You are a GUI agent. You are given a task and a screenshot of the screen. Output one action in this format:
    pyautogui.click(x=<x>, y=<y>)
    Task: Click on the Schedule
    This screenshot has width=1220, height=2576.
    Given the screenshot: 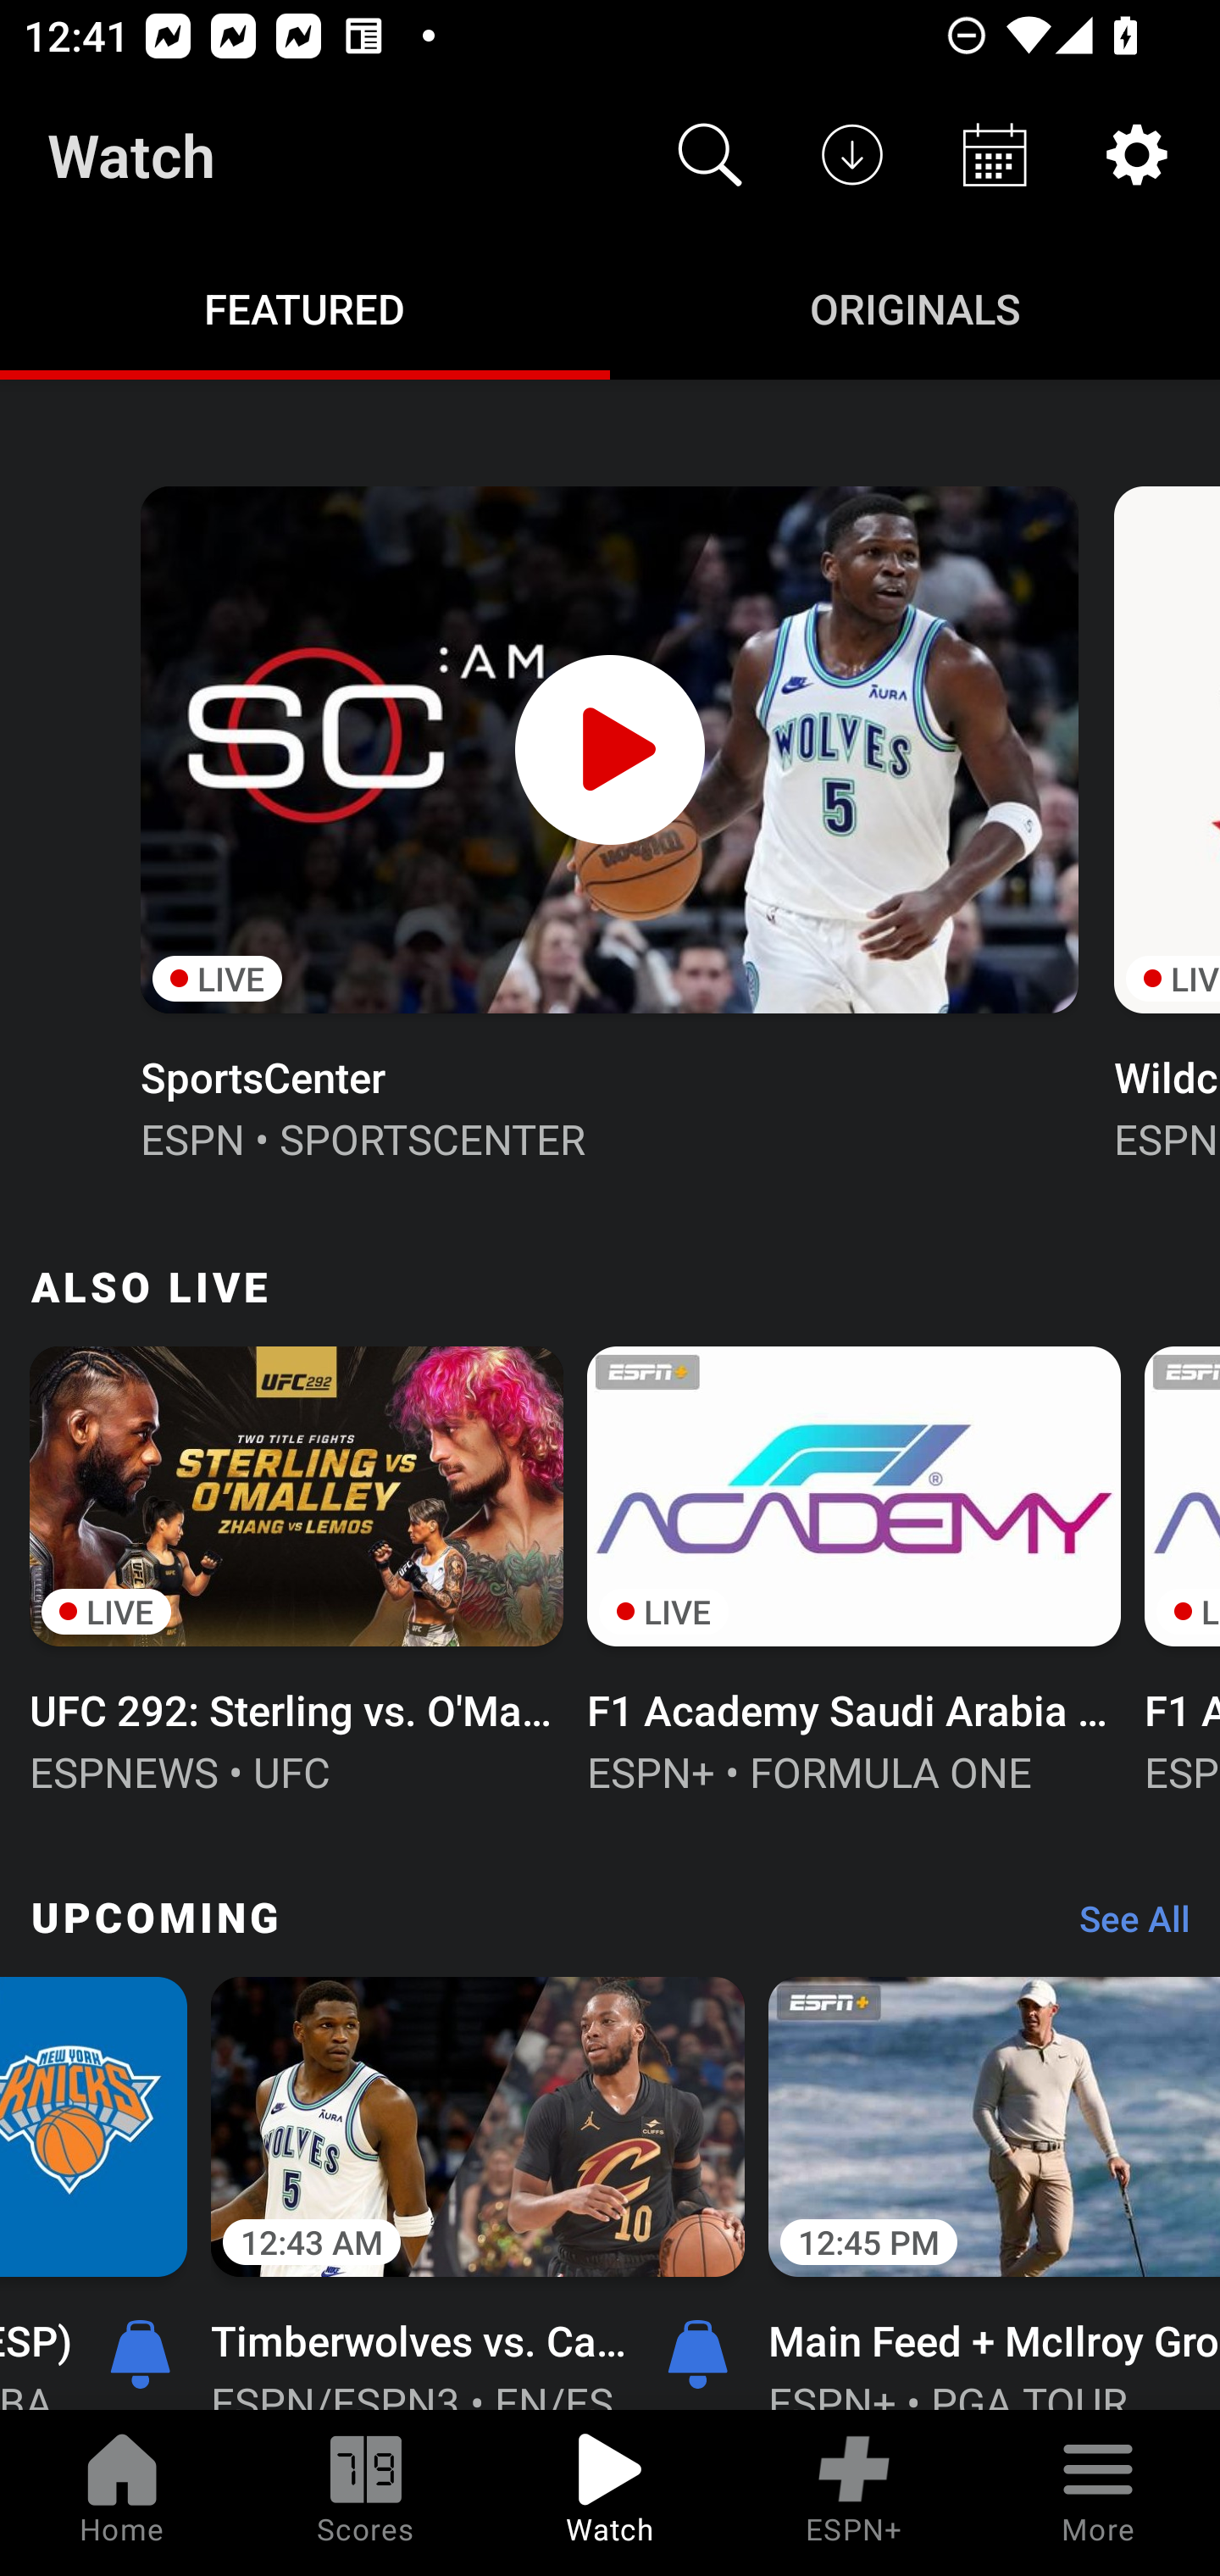 What is the action you would take?
    pyautogui.click(x=995, y=154)
    